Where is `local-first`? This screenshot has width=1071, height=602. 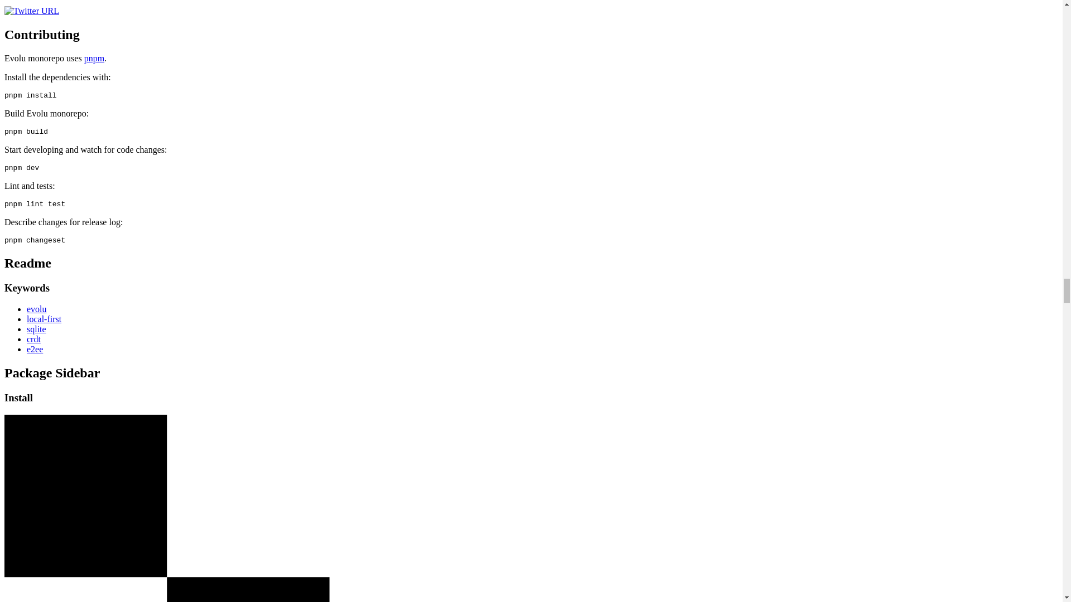
local-first is located at coordinates (44, 319).